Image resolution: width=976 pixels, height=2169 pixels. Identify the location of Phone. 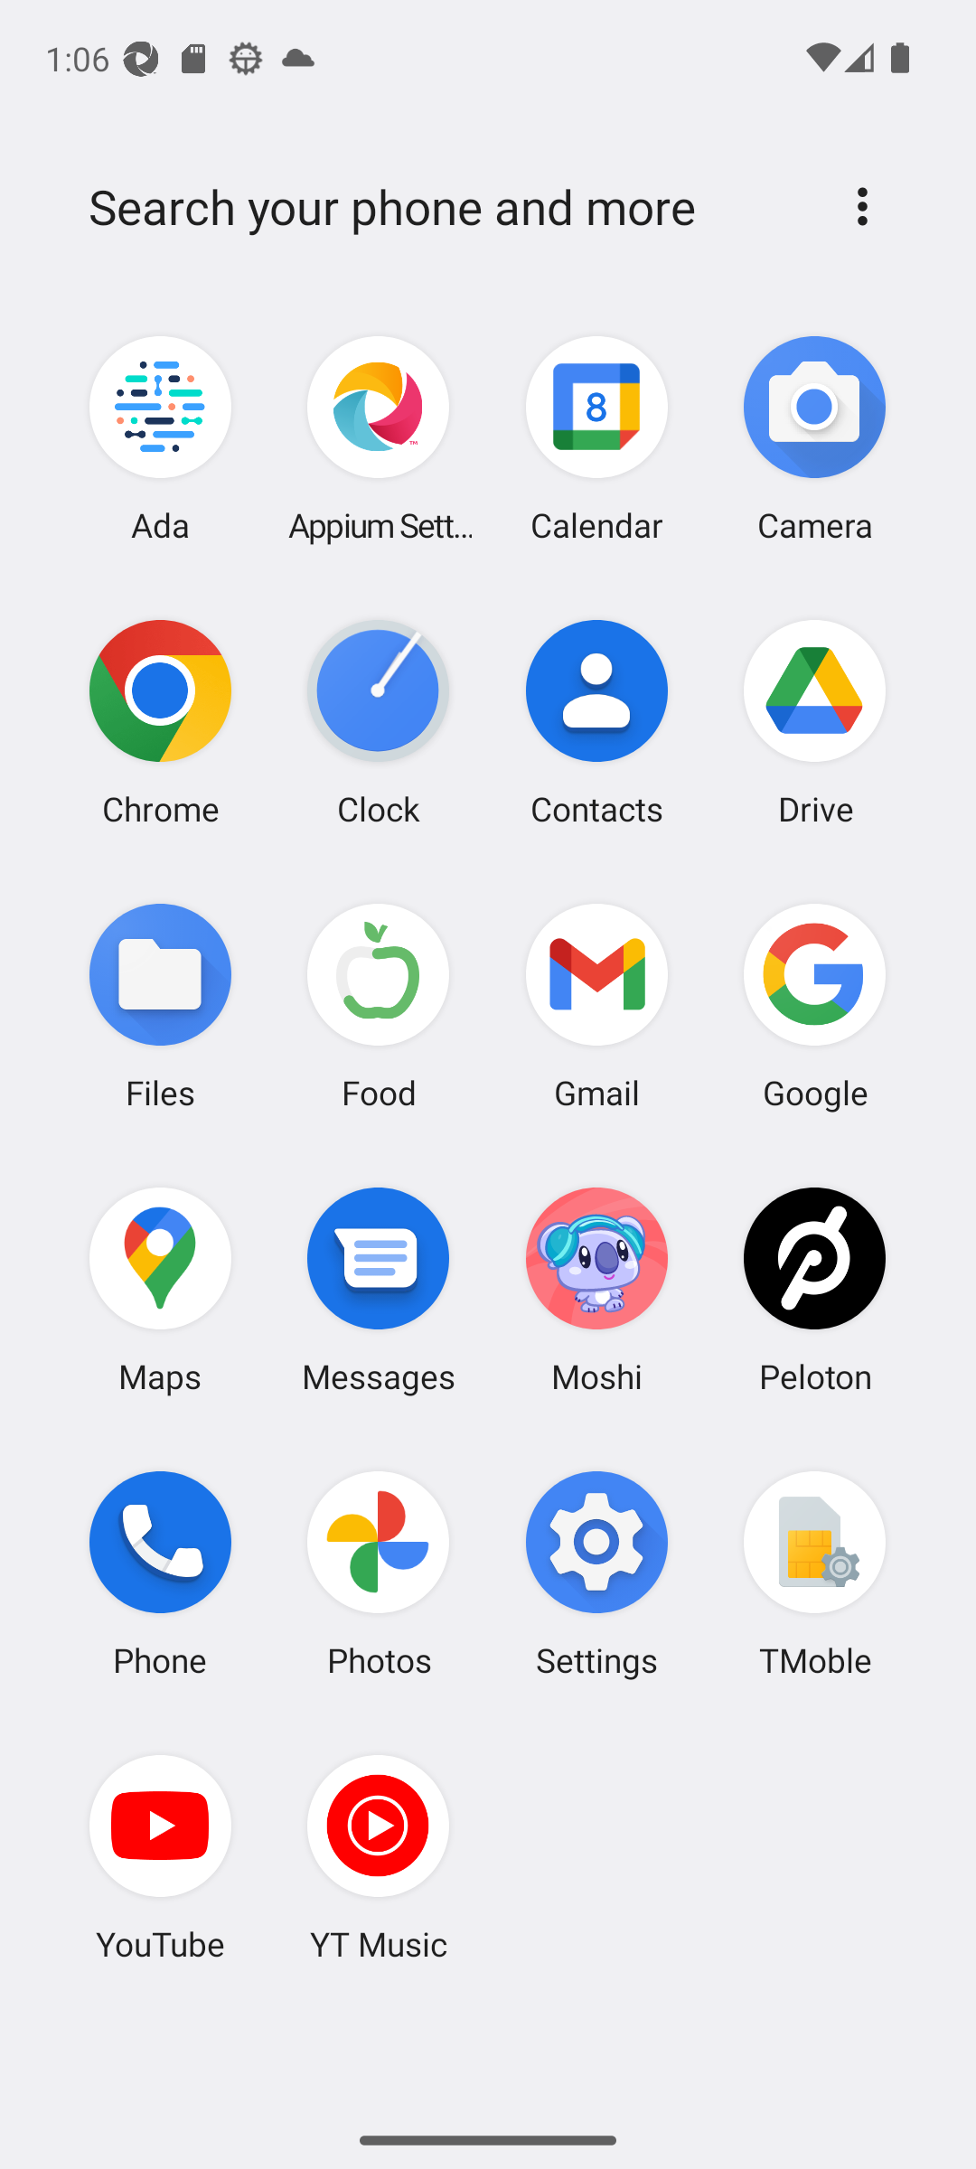
(161, 1573).